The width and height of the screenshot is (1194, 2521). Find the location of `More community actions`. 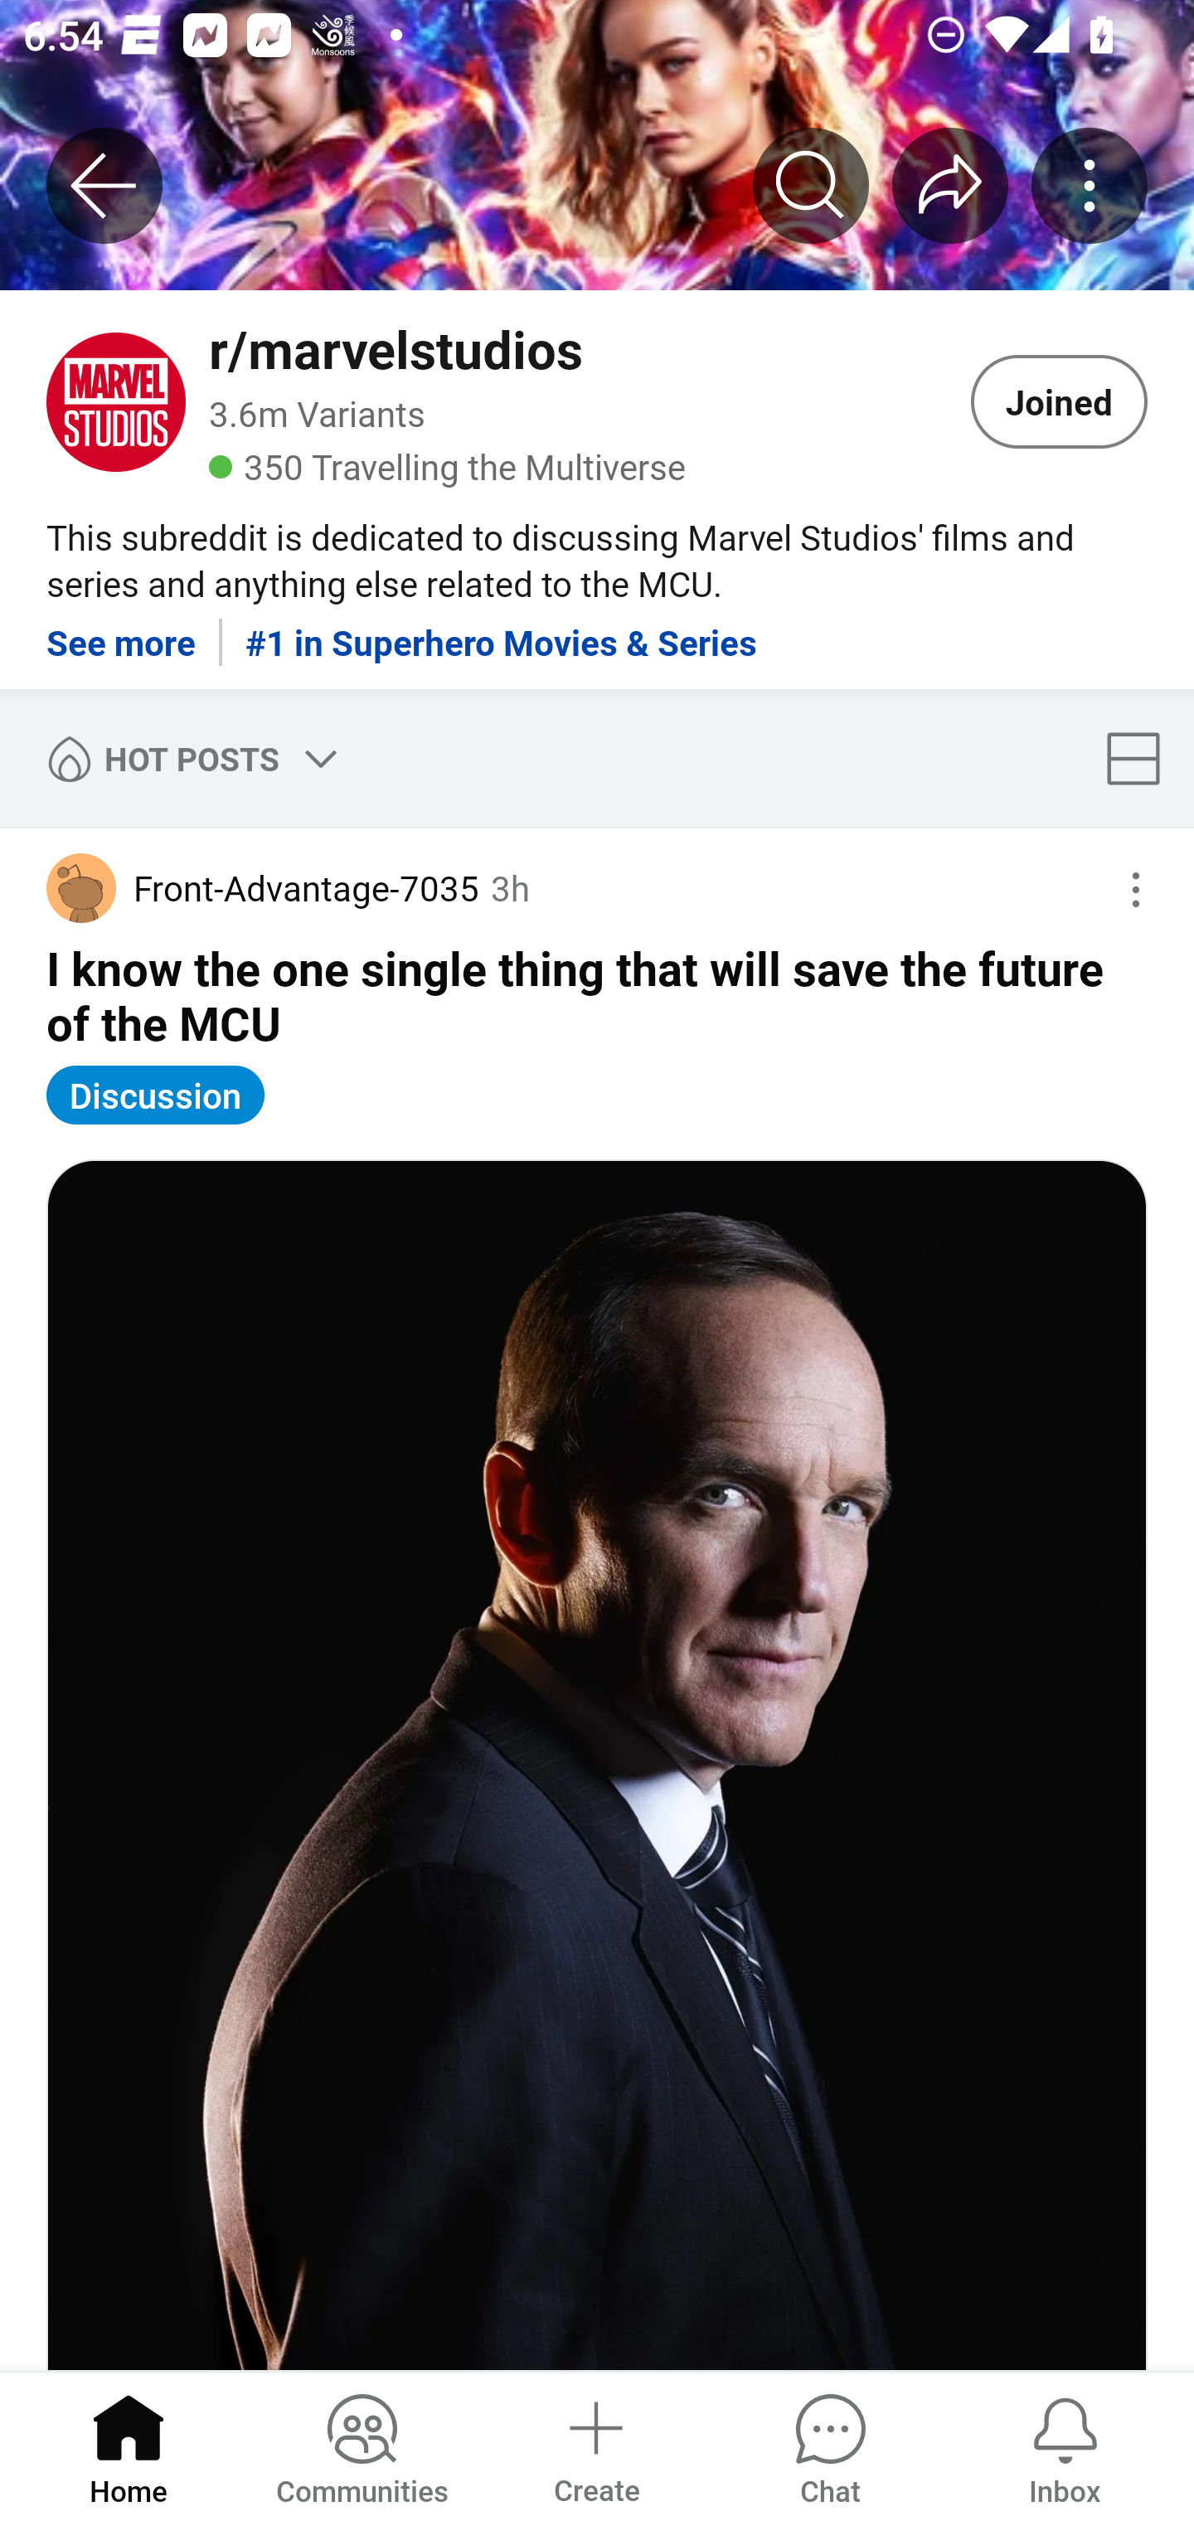

More community actions is located at coordinates (1090, 185).